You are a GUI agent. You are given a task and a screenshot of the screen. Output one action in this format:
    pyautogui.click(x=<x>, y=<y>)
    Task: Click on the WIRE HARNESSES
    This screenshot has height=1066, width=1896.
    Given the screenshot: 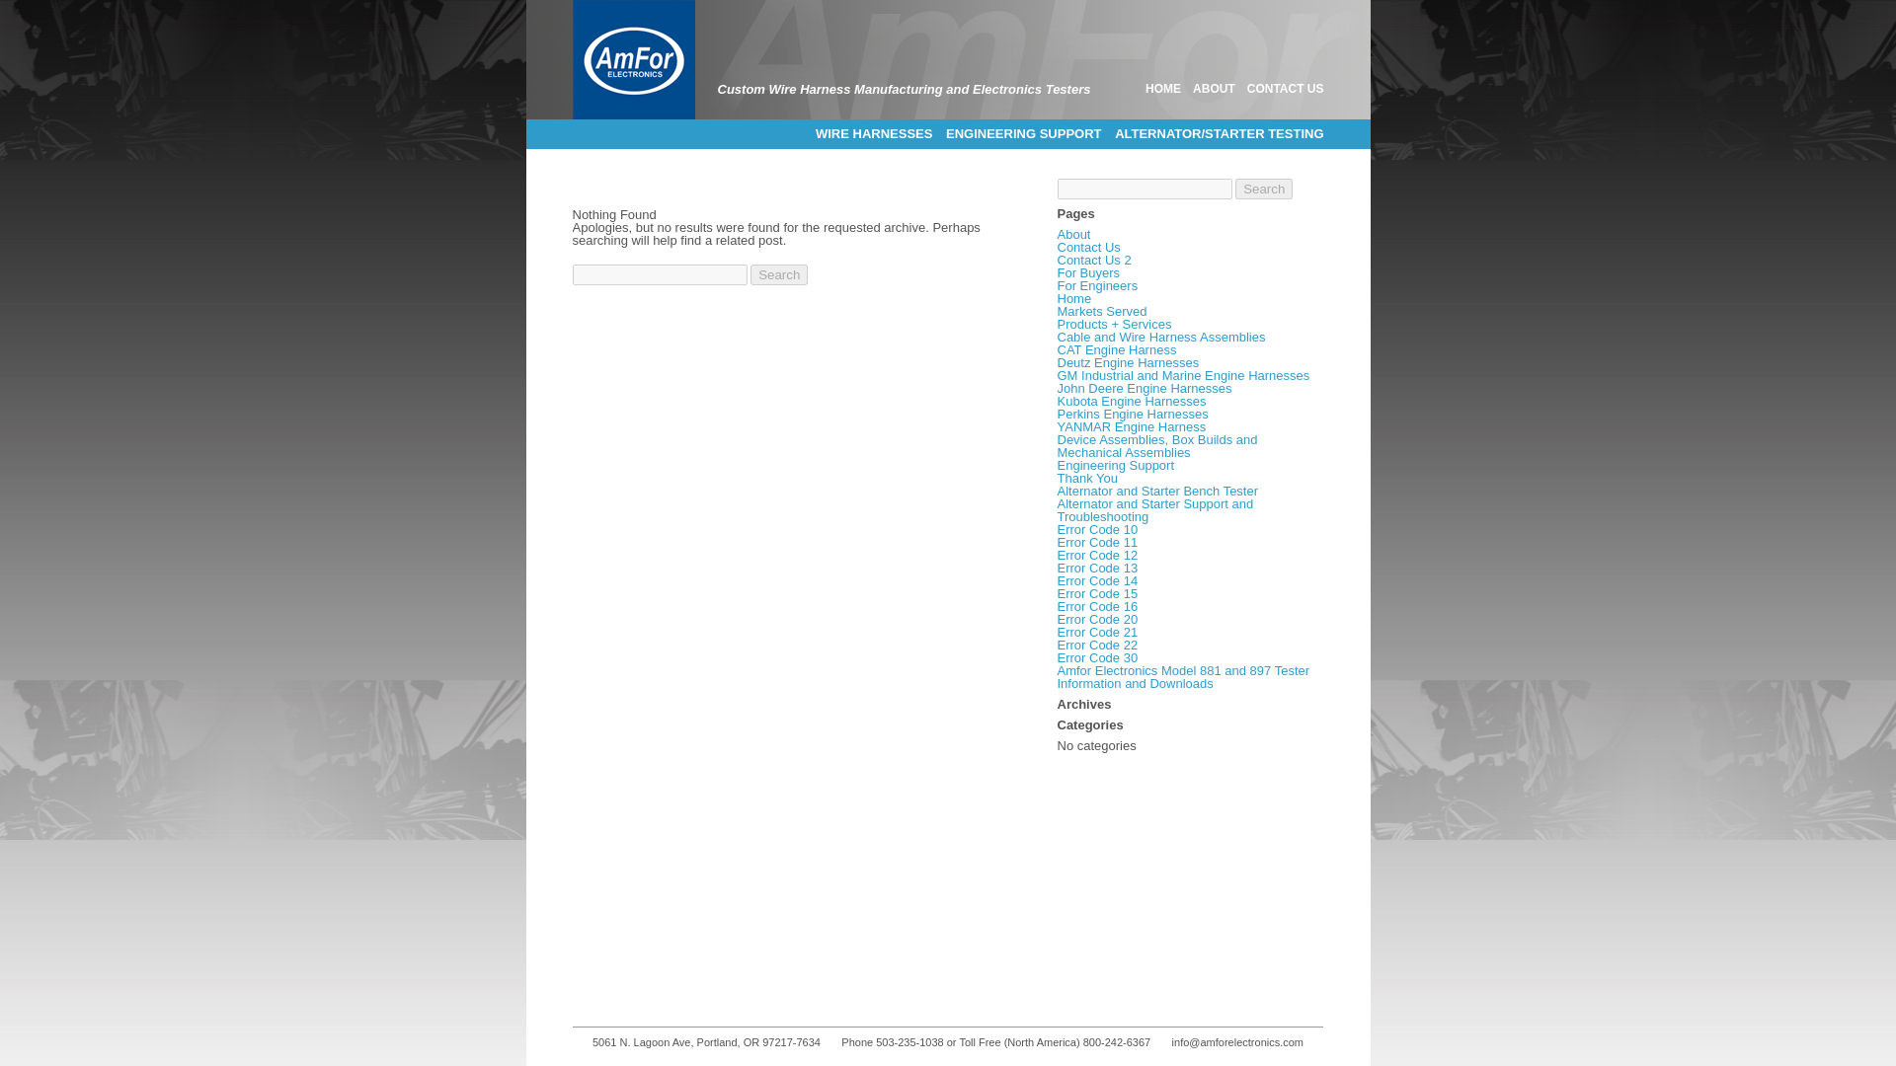 What is the action you would take?
    pyautogui.click(x=873, y=134)
    